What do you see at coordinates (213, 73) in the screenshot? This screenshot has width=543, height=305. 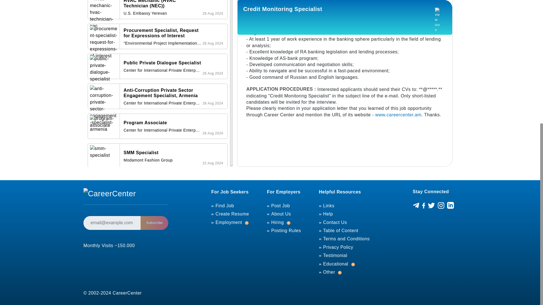 I see `Opening Date` at bounding box center [213, 73].